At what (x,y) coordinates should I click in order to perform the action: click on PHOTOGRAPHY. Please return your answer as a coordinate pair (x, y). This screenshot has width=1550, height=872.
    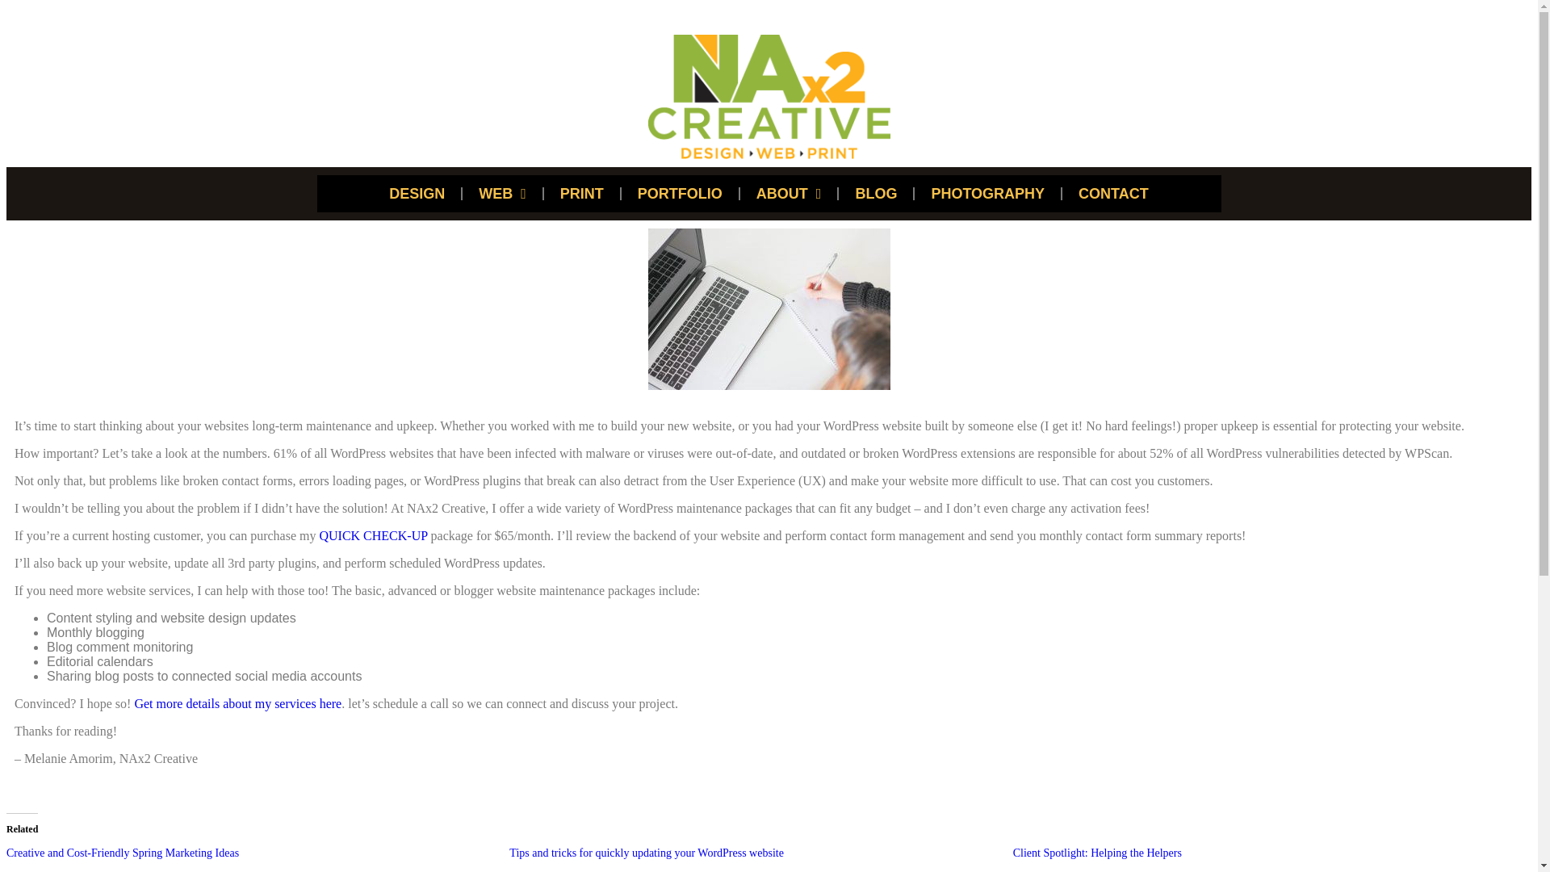
    Looking at the image, I should click on (987, 194).